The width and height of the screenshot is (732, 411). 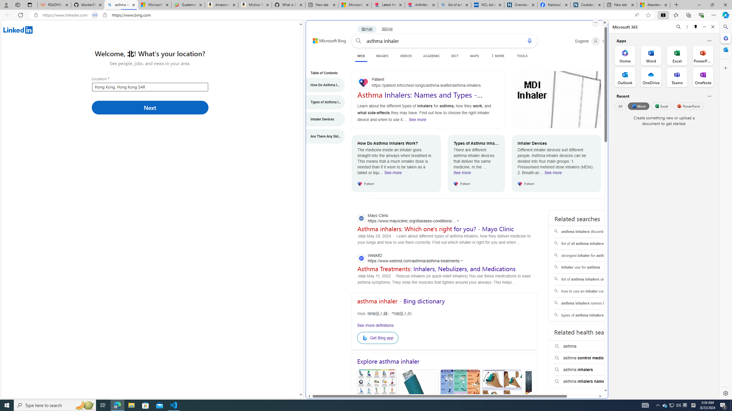 I want to click on Click to scroll right, so click(x=531, y=396).